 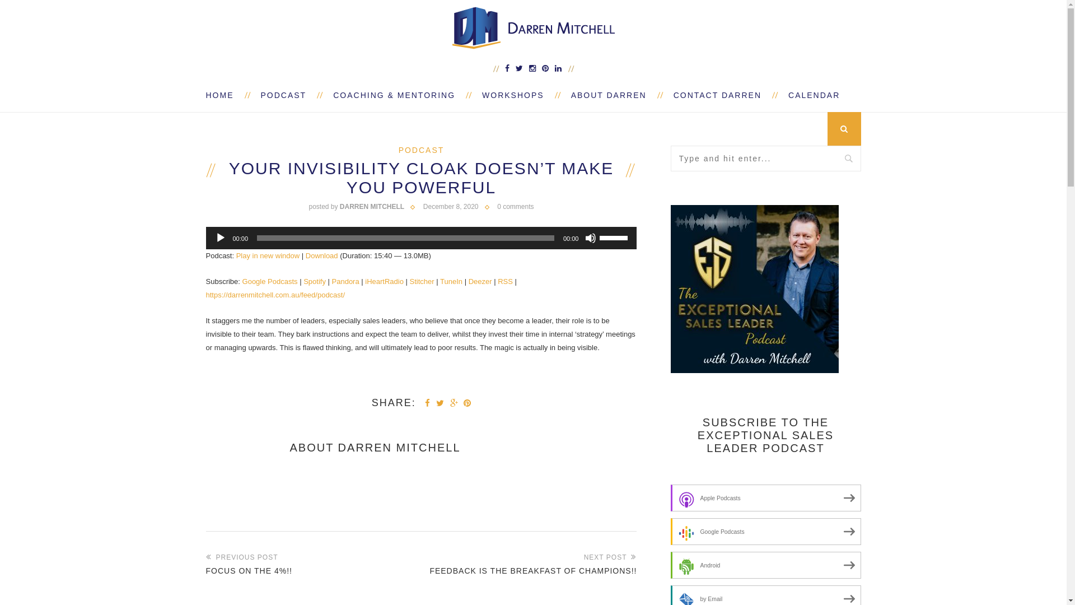 What do you see at coordinates (529, 571) in the screenshot?
I see `FEEDBACK IS THE BREAKFAST OF CHAMPIONS!!` at bounding box center [529, 571].